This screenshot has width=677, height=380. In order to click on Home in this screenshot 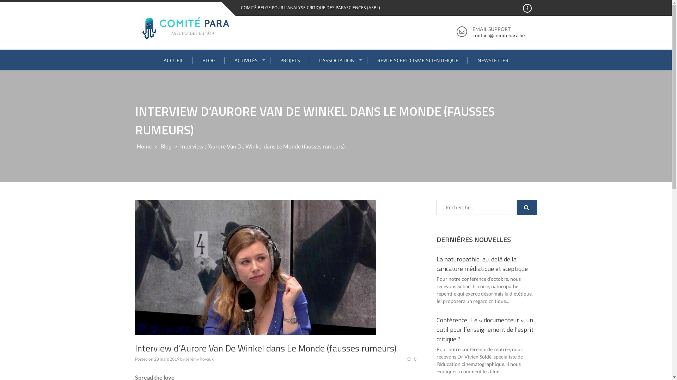, I will do `click(144, 146)`.